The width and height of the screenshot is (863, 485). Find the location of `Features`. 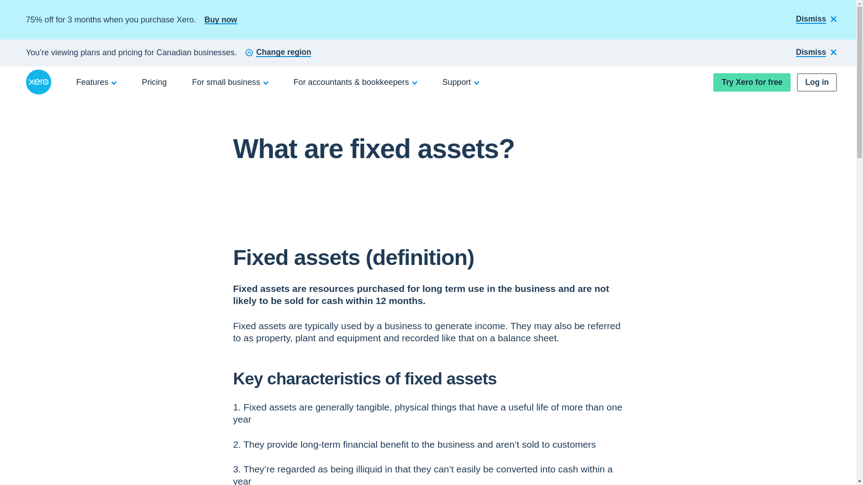

Features is located at coordinates (97, 82).